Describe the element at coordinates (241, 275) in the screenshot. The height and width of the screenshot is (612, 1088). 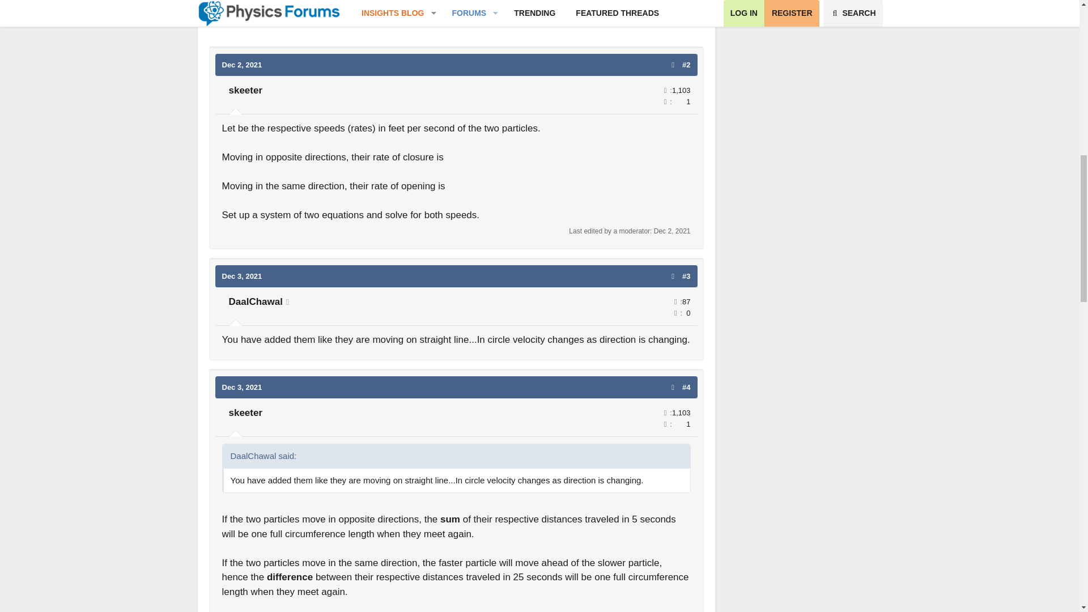
I see `Dec 3, 2021 at 12:22 AM` at that location.